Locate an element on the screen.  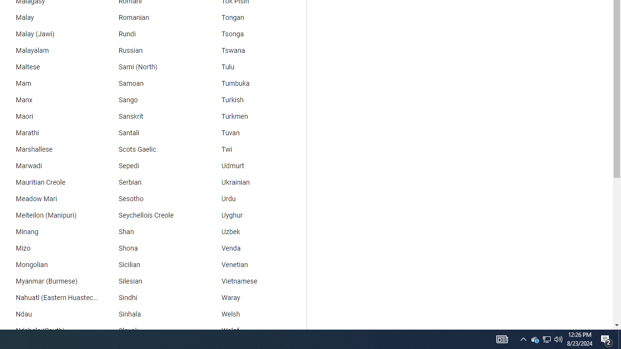
Uzbek is located at coordinates (255, 232).